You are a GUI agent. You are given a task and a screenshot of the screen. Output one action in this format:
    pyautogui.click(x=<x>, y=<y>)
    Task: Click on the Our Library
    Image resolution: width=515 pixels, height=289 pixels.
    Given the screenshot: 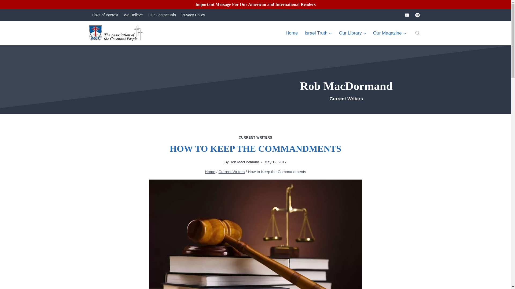 What is the action you would take?
    pyautogui.click(x=352, y=33)
    